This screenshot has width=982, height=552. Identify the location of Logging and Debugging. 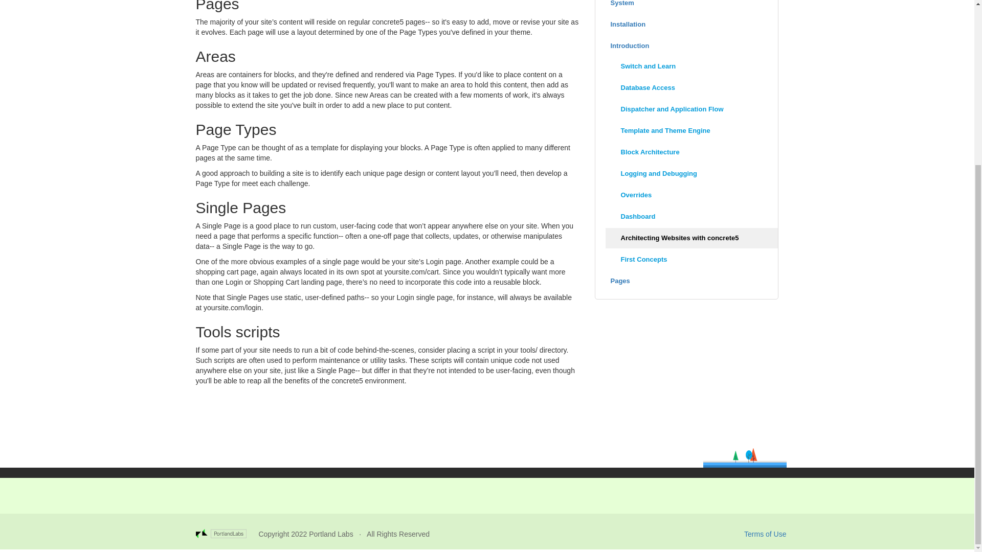
(692, 173).